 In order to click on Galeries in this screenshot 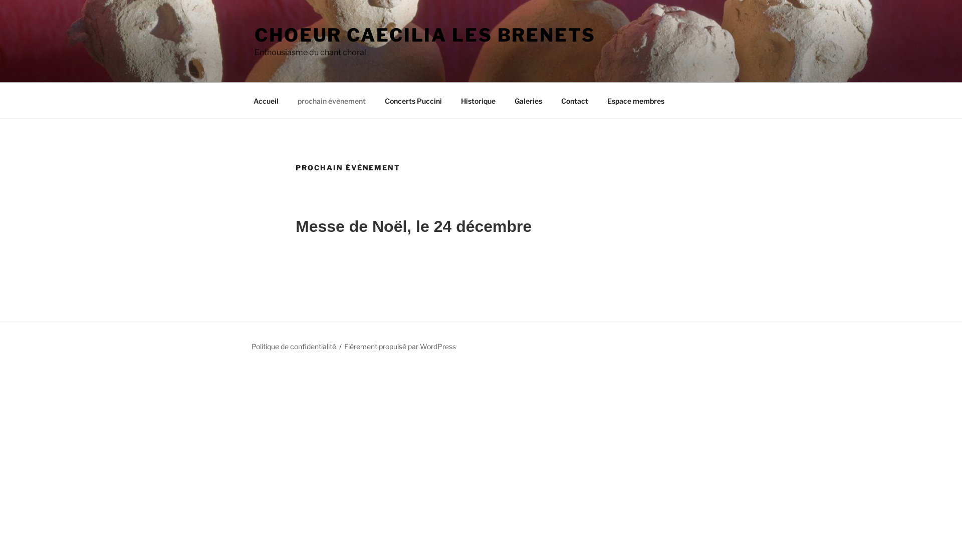, I will do `click(528, 100)`.